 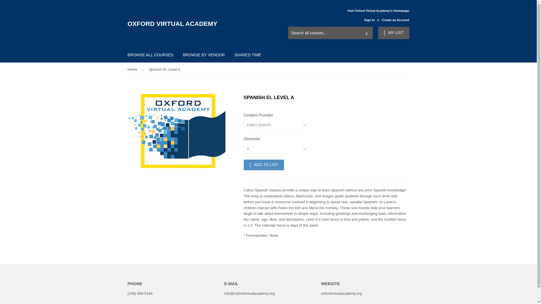 I want to click on ADD TO LIST, so click(x=263, y=165).